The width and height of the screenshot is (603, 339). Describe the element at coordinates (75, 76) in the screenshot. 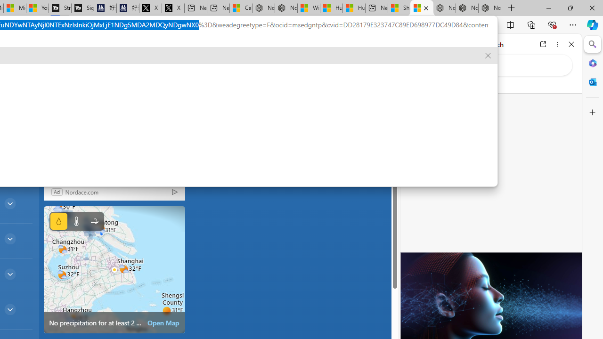

I see `Air Quality` at that location.